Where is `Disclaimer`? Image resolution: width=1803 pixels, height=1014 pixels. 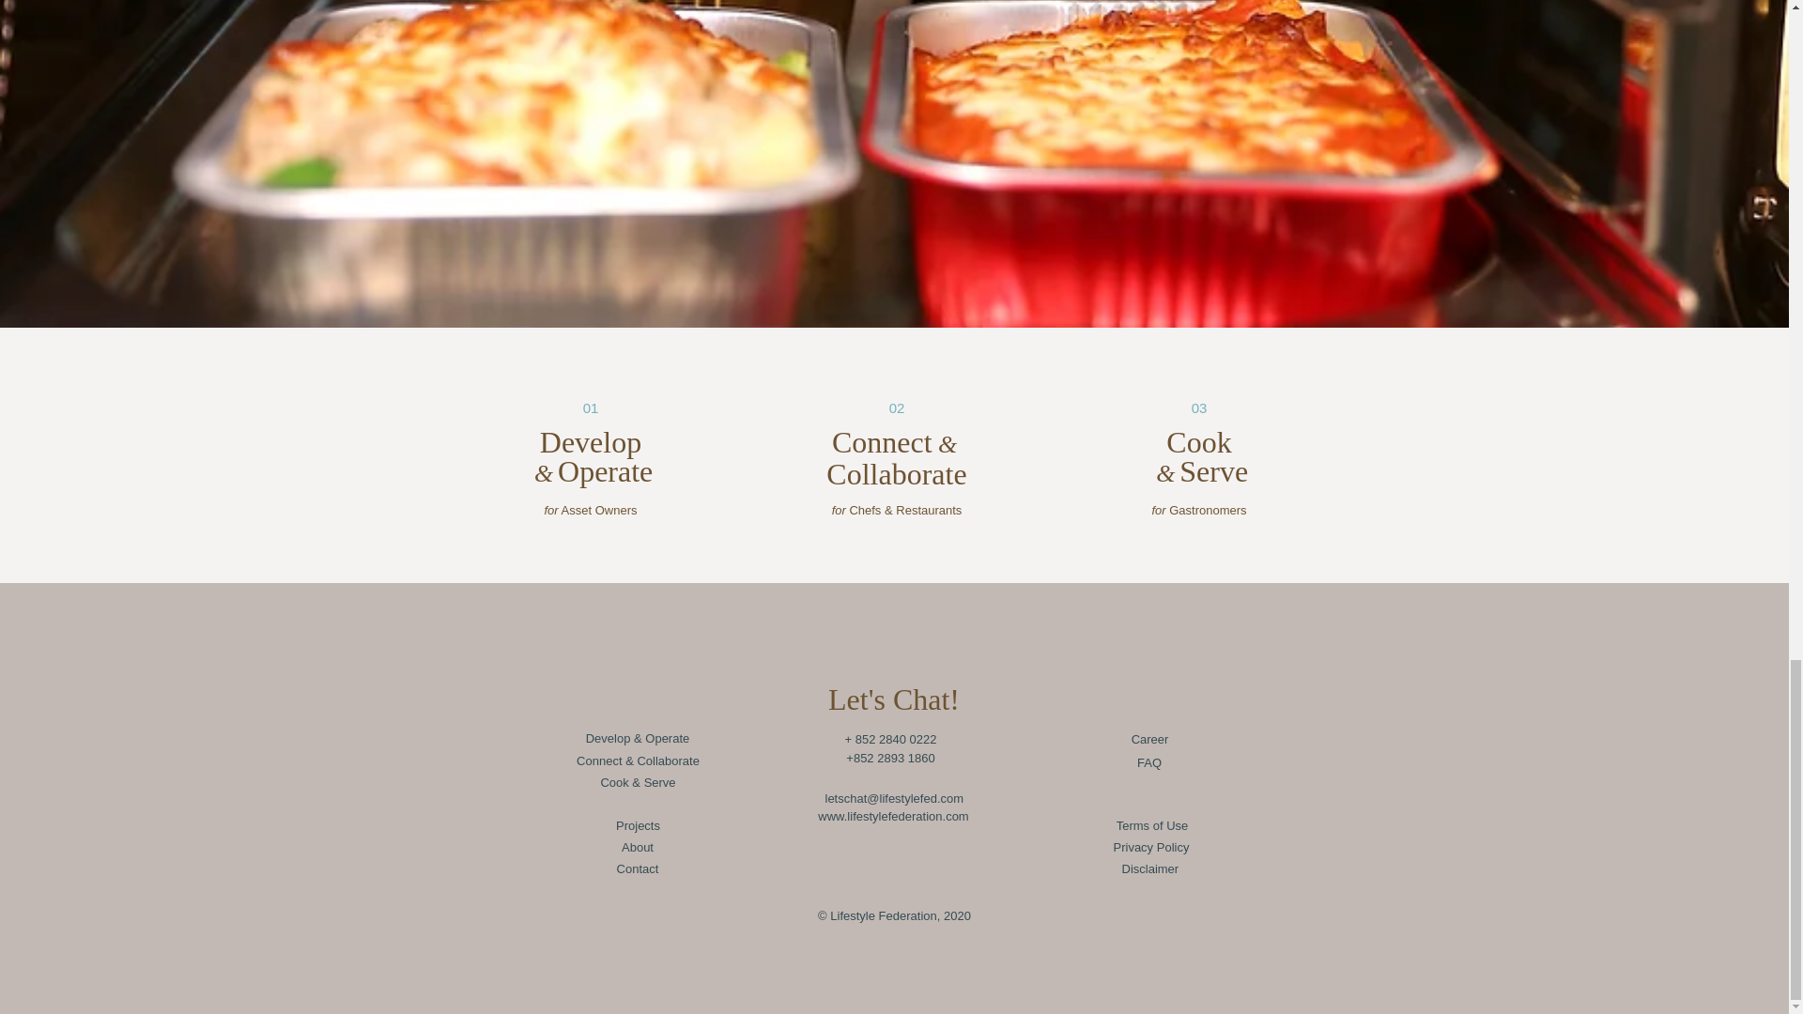 Disclaimer is located at coordinates (1149, 869).